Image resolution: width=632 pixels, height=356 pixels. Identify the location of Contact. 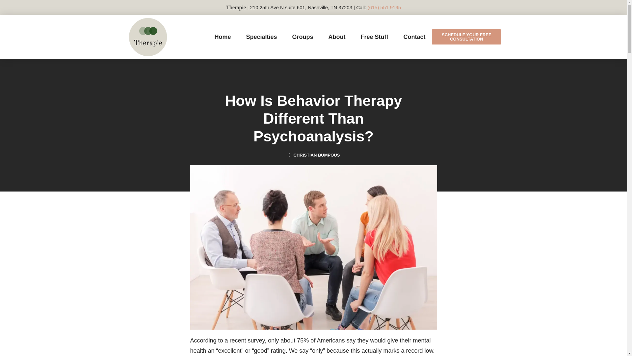
(414, 37).